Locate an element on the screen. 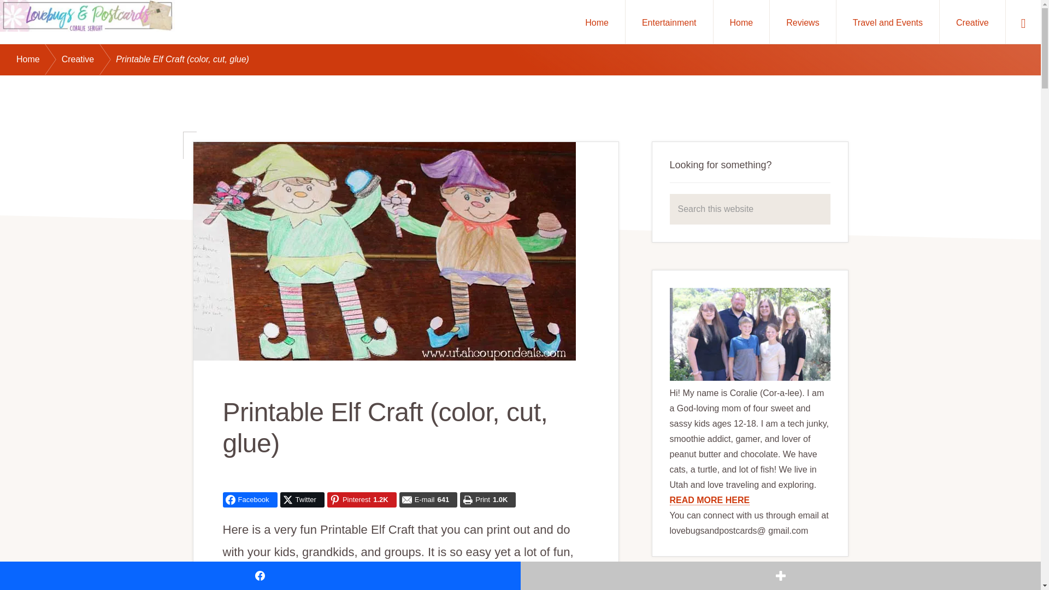  Pinterest1.2K is located at coordinates (362, 499).